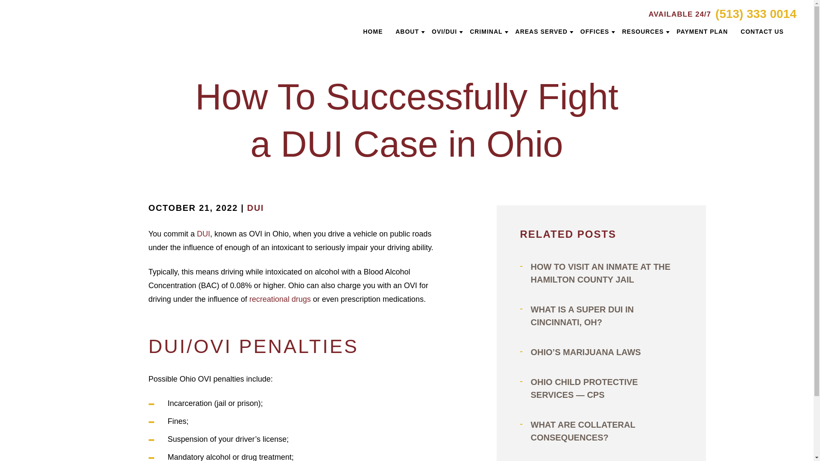 This screenshot has height=461, width=820. I want to click on HOME, so click(373, 32).